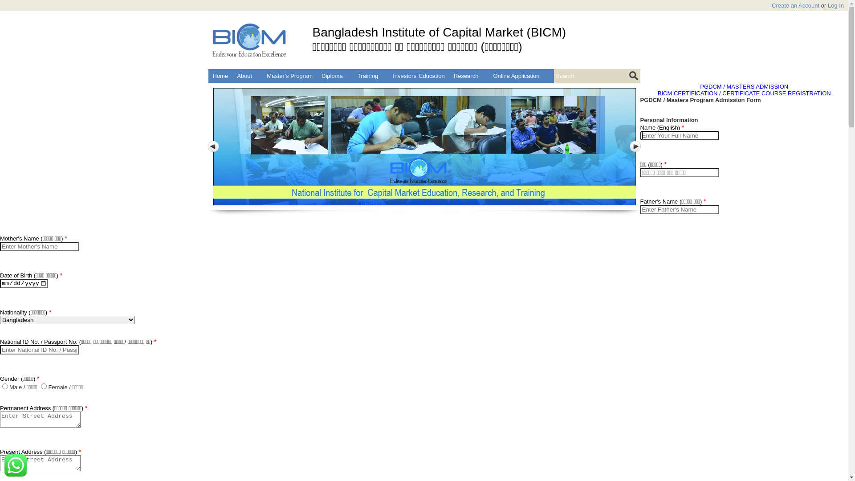 The height and width of the screenshot is (481, 855). I want to click on Online Application, so click(516, 76).